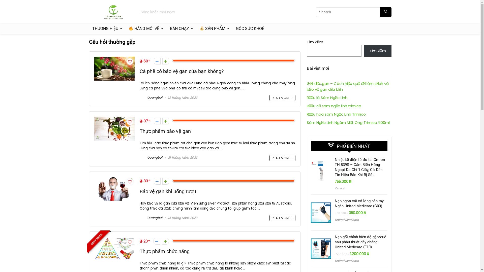 This screenshot has height=272, width=484. What do you see at coordinates (347, 261) in the screenshot?
I see `United Medicare` at bounding box center [347, 261].